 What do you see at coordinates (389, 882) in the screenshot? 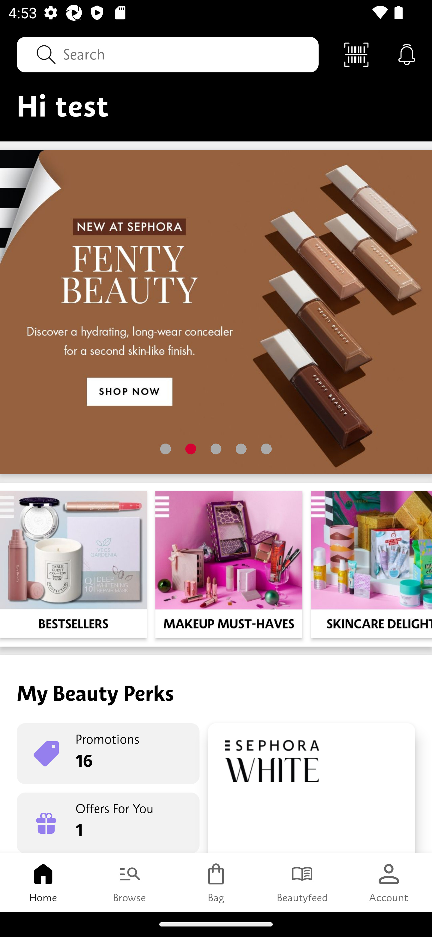
I see `Account` at bounding box center [389, 882].